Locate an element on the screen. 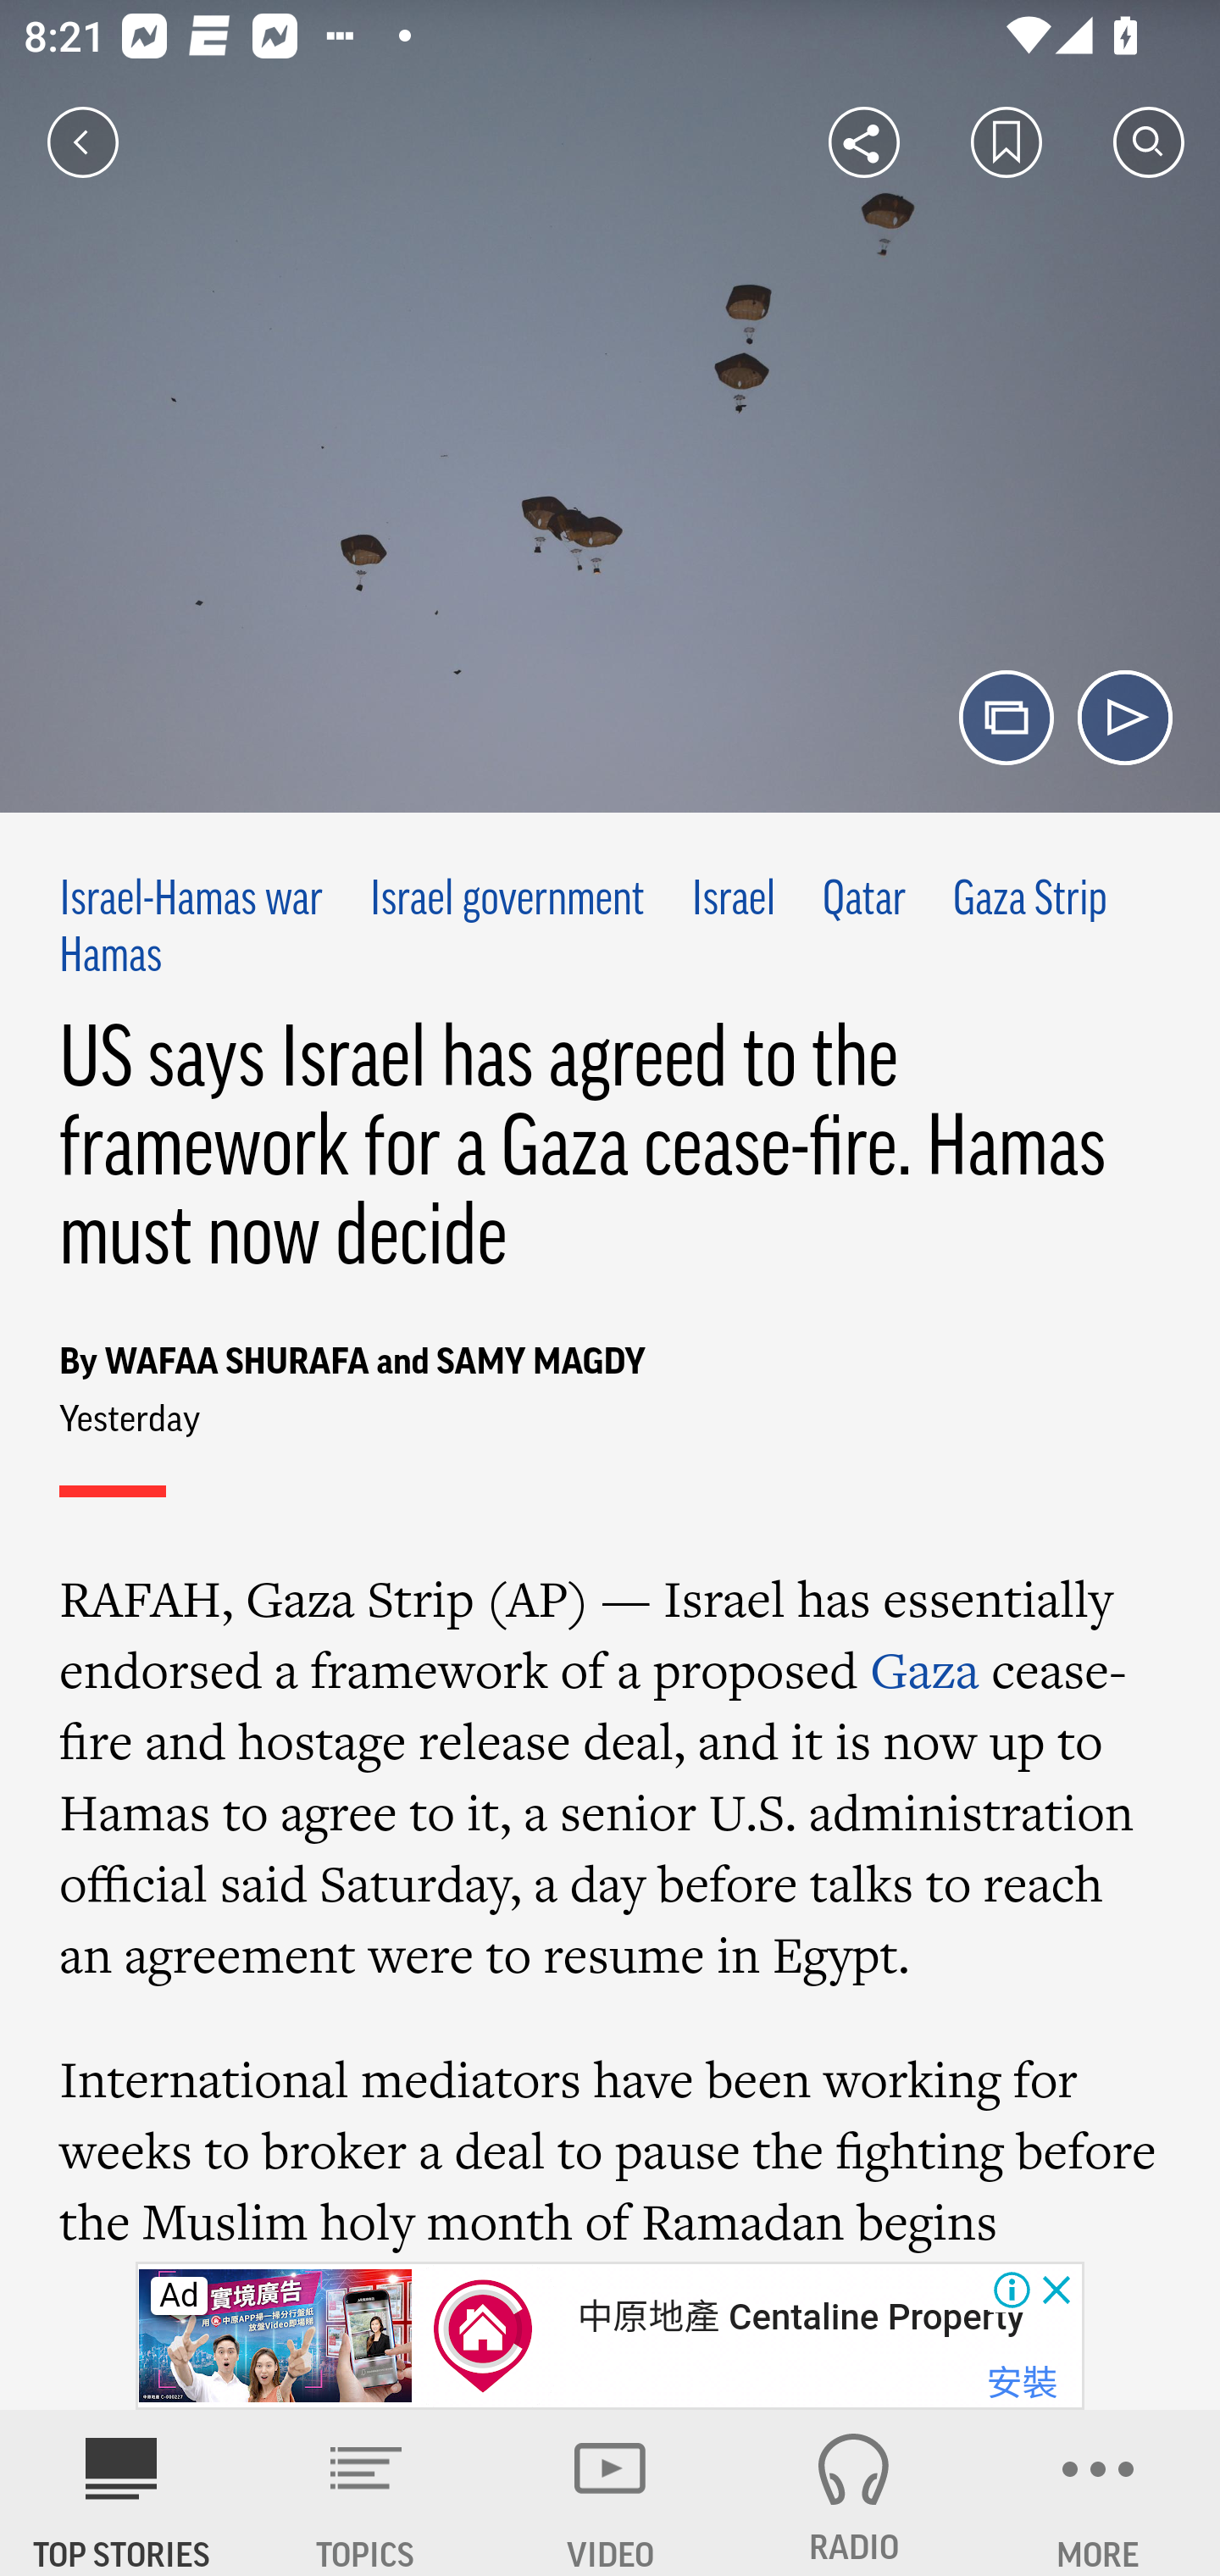 The width and height of the screenshot is (1220, 2576). Qatar is located at coordinates (864, 902).